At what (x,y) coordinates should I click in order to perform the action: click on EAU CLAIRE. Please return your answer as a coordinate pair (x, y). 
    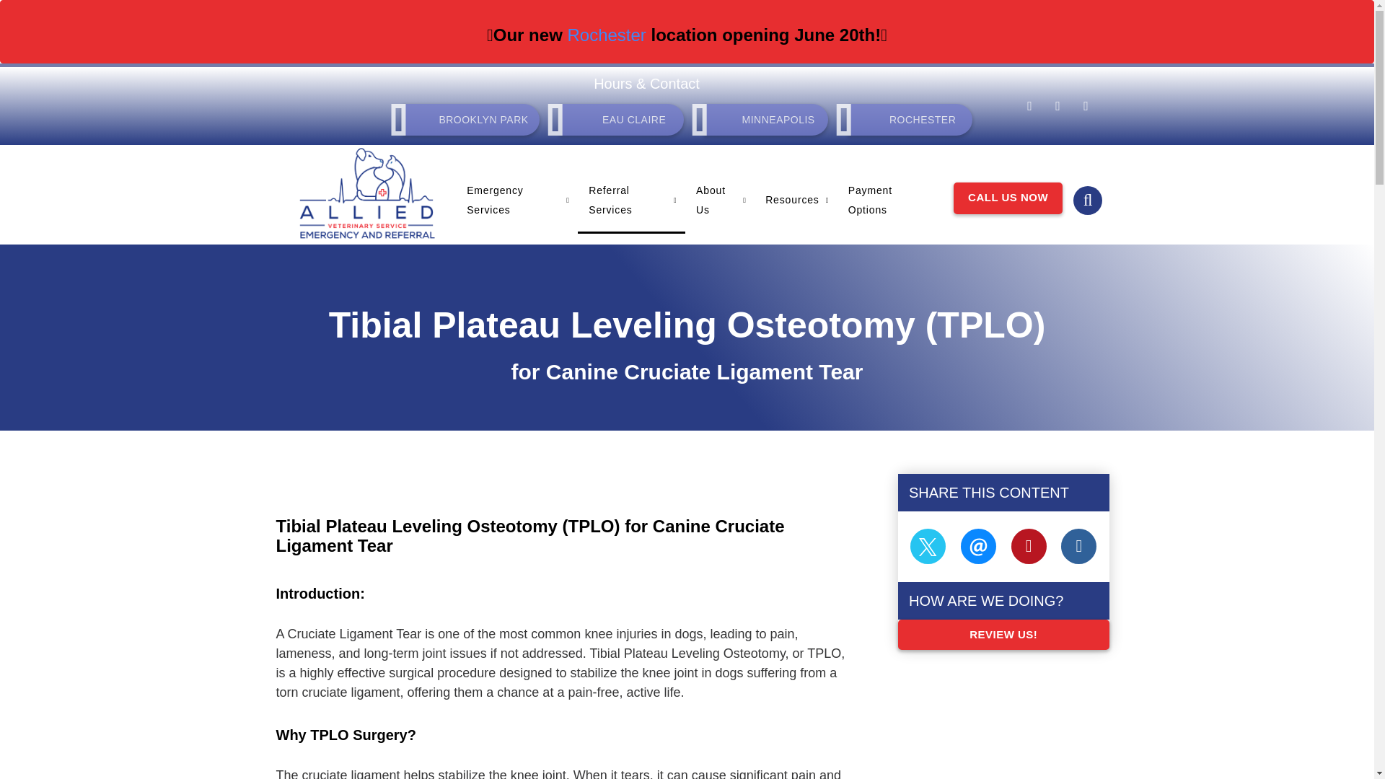
    Looking at the image, I should click on (622, 119).